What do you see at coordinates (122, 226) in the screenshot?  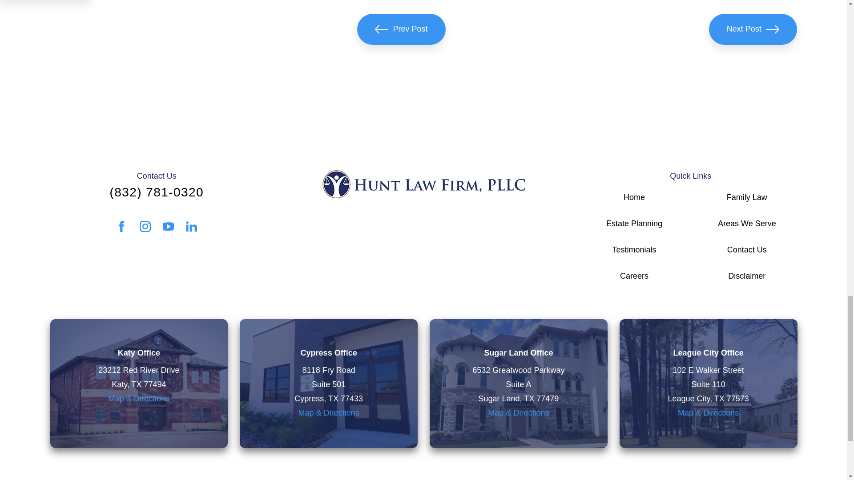 I see `Facebook` at bounding box center [122, 226].